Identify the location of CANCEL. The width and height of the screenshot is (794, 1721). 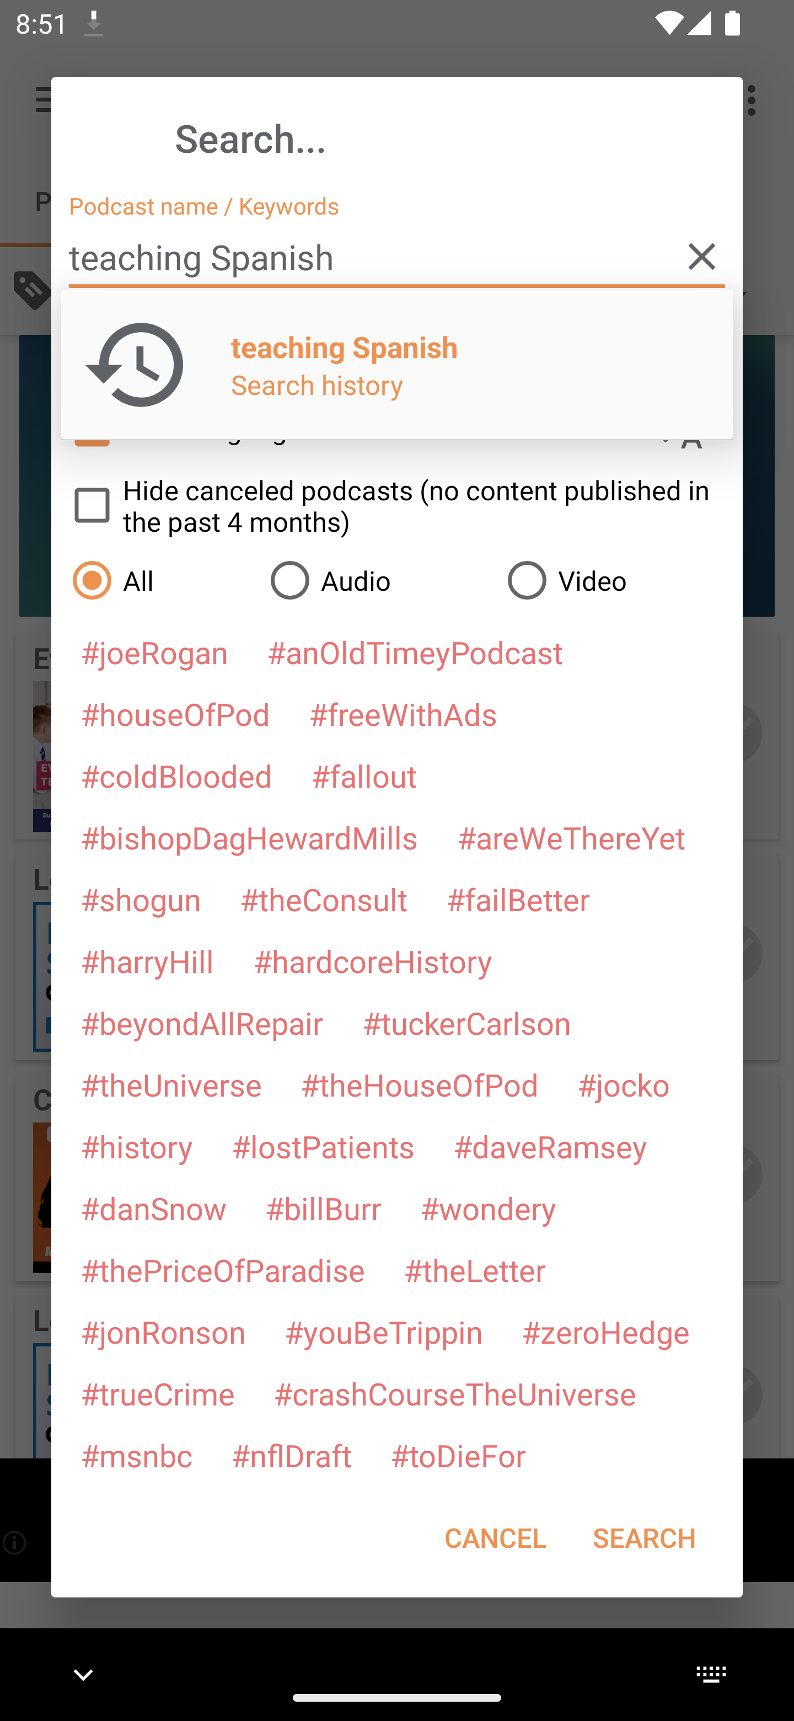
(495, 1537).